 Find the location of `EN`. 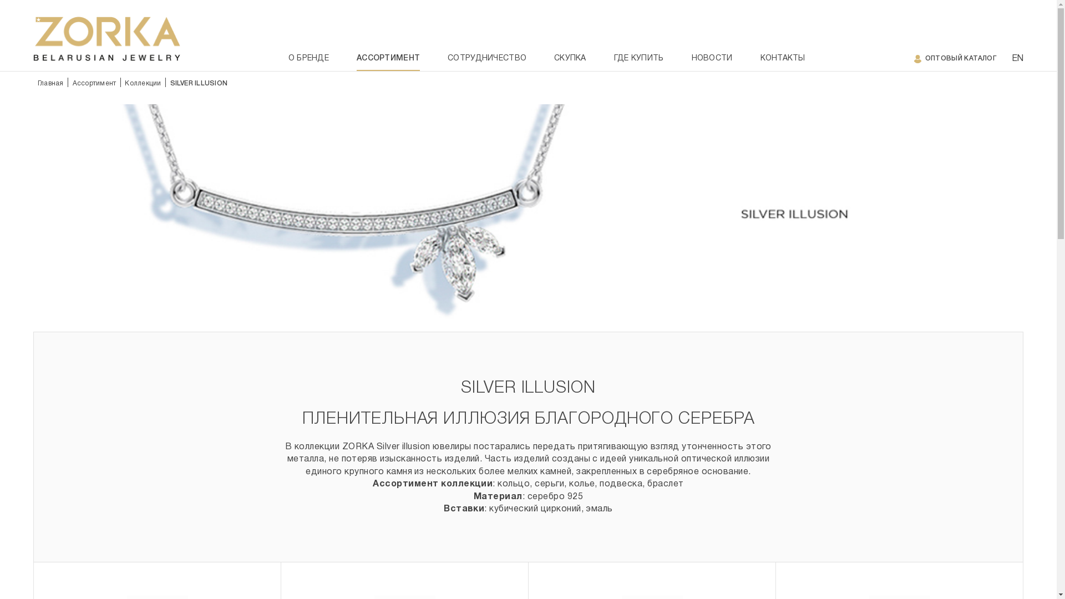

EN is located at coordinates (1017, 59).